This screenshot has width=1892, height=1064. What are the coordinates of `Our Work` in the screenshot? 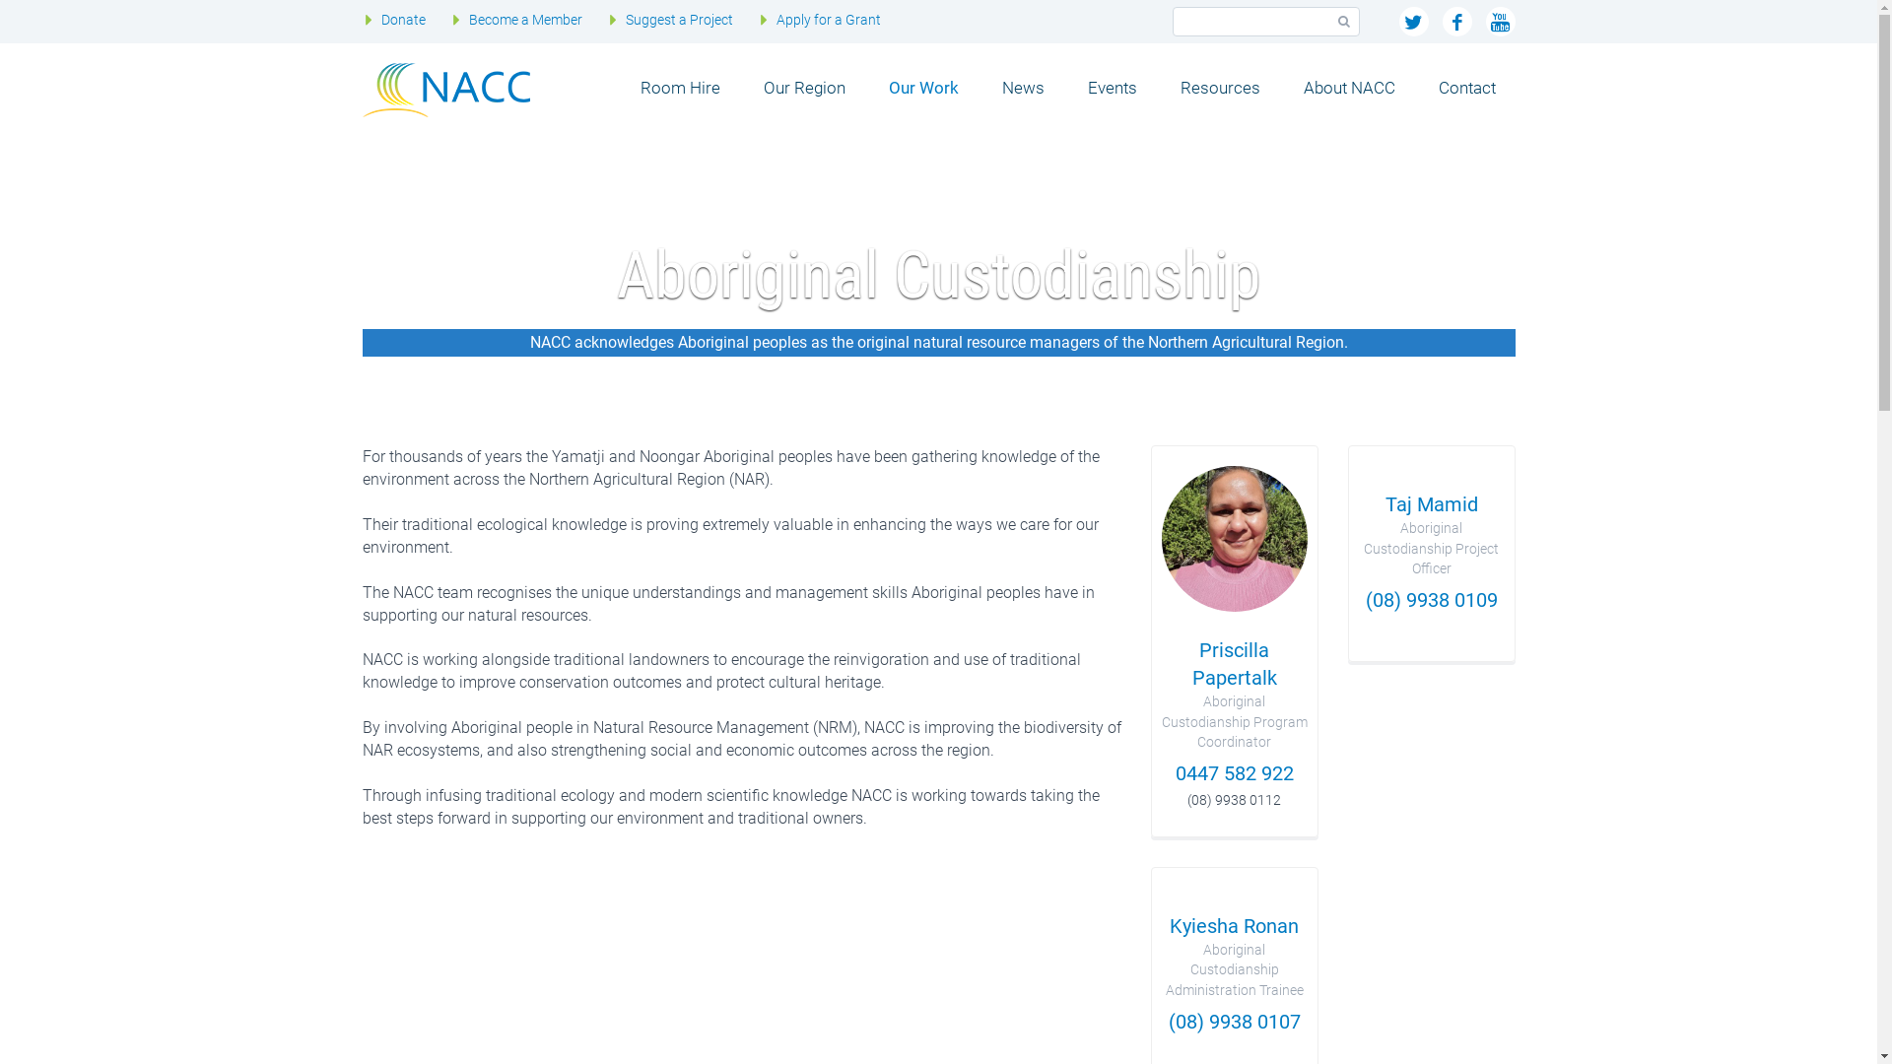 It's located at (924, 88).